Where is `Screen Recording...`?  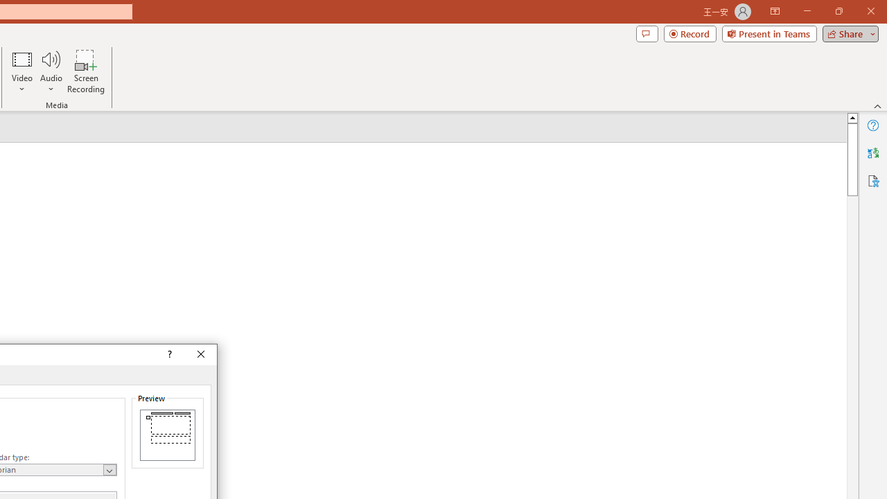
Screen Recording... is located at coordinates (86, 71).